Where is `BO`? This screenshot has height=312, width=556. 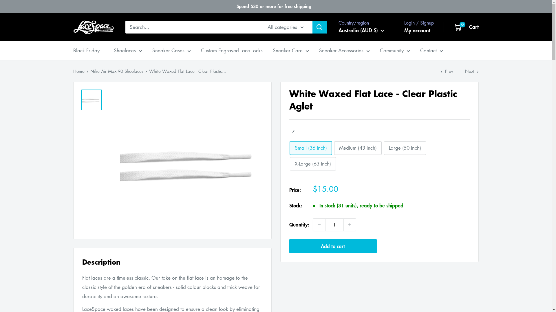
BO is located at coordinates (332, 283).